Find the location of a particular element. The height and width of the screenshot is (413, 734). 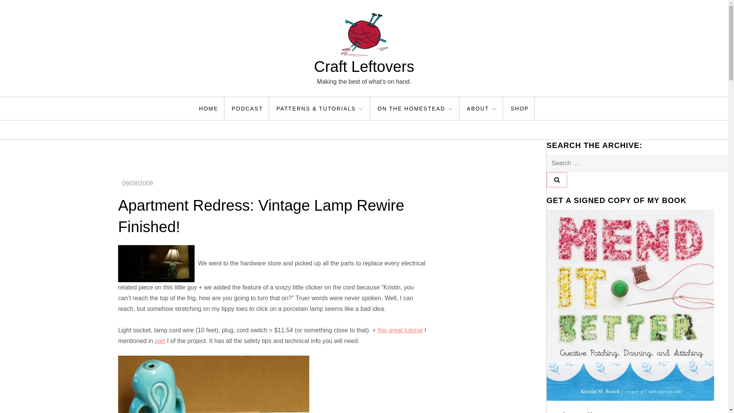

ABOUT is located at coordinates (482, 109).